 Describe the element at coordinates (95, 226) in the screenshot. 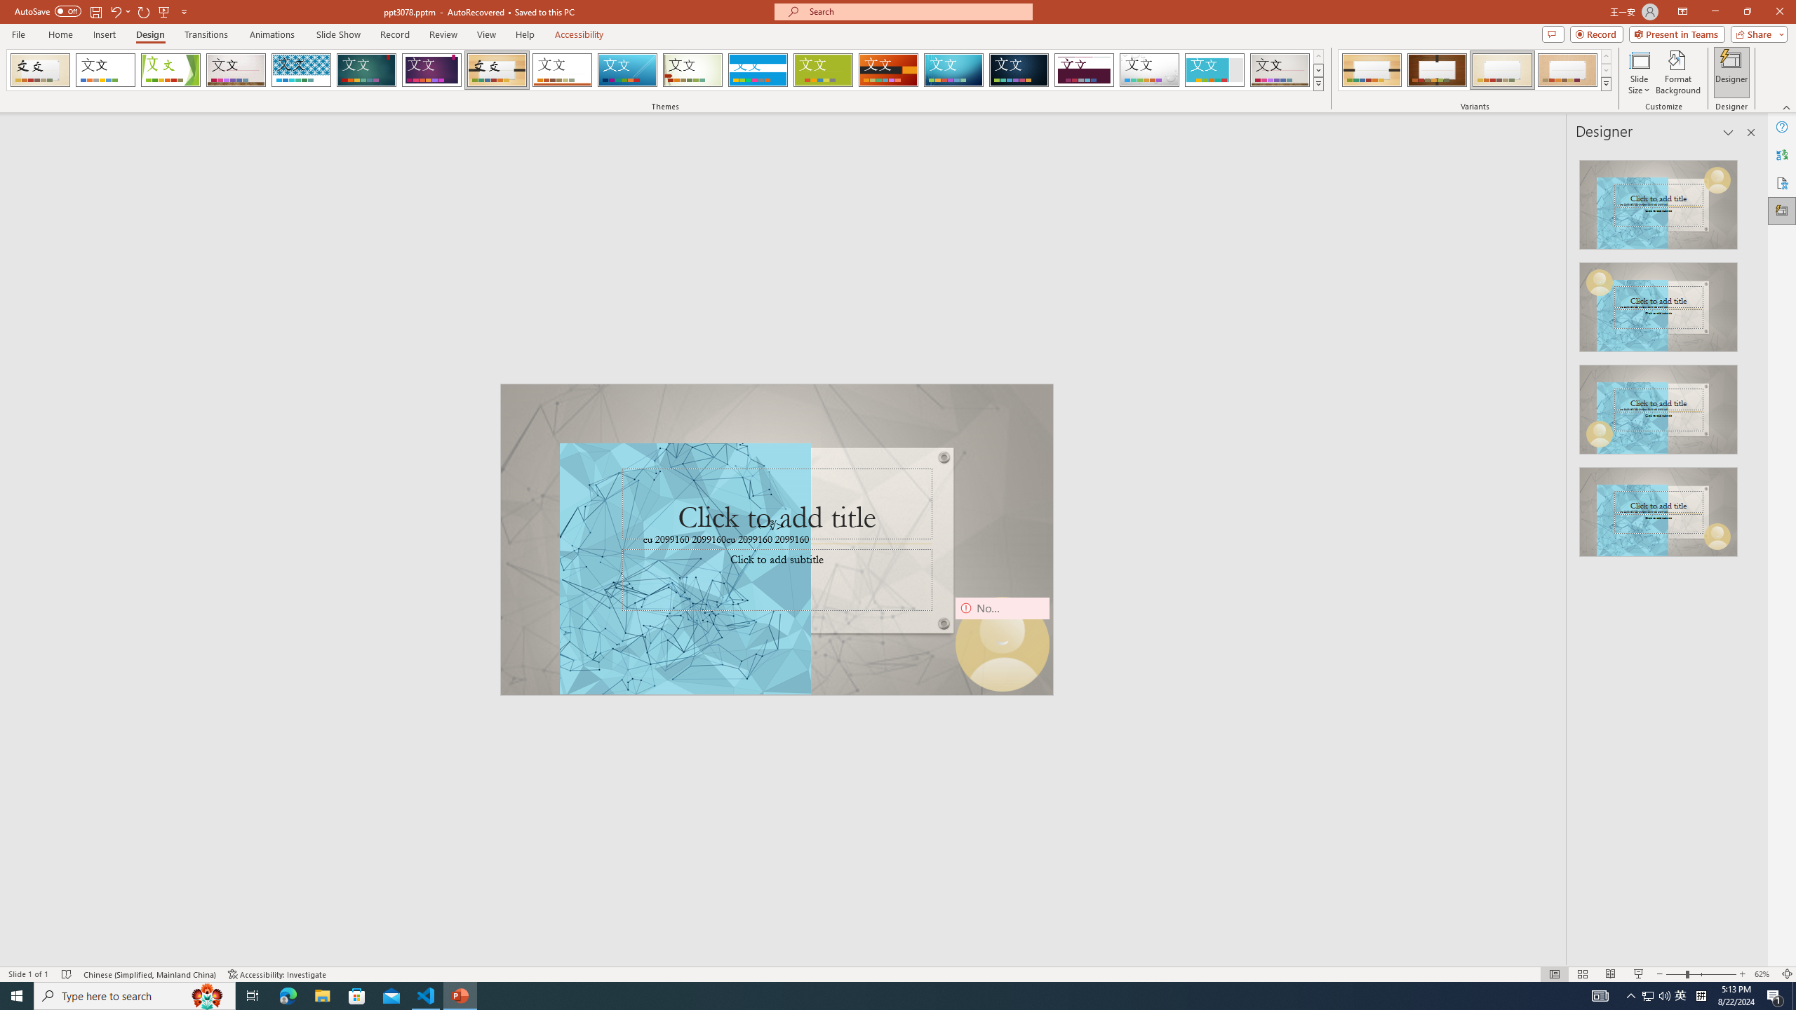

I see `Class: menubar compact overflow-menu-only` at that location.